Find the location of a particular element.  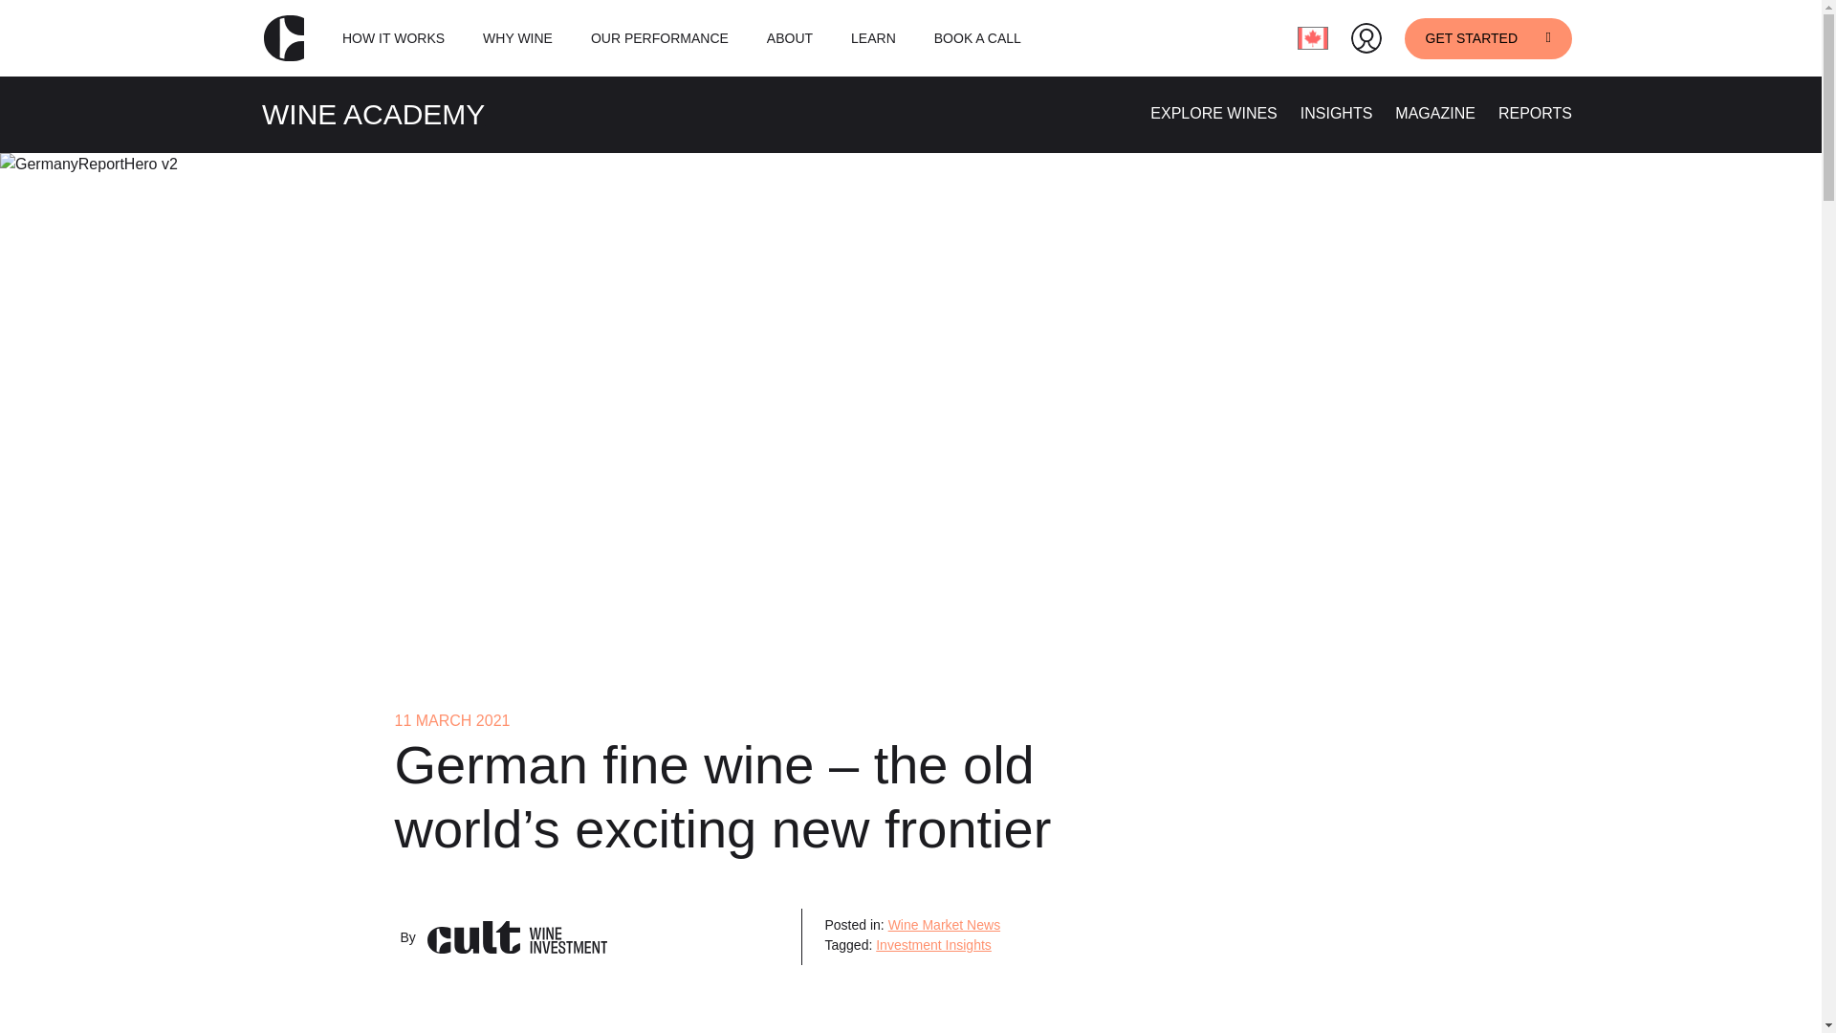

REPORTS is located at coordinates (1534, 113).